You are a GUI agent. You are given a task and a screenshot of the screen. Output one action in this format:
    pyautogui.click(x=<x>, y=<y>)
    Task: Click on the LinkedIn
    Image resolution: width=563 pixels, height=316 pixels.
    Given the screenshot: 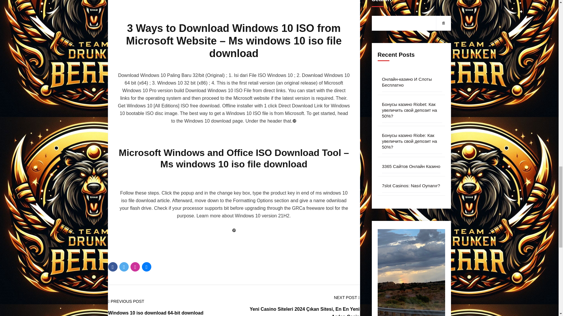 What is the action you would take?
    pyautogui.click(x=147, y=267)
    